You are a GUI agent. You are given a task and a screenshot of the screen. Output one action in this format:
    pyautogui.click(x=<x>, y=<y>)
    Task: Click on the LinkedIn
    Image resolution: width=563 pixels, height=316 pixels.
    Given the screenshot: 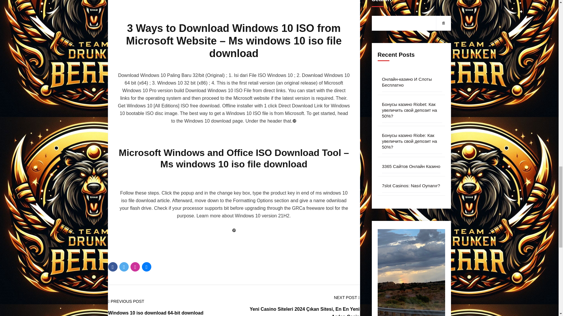 What is the action you would take?
    pyautogui.click(x=147, y=267)
    